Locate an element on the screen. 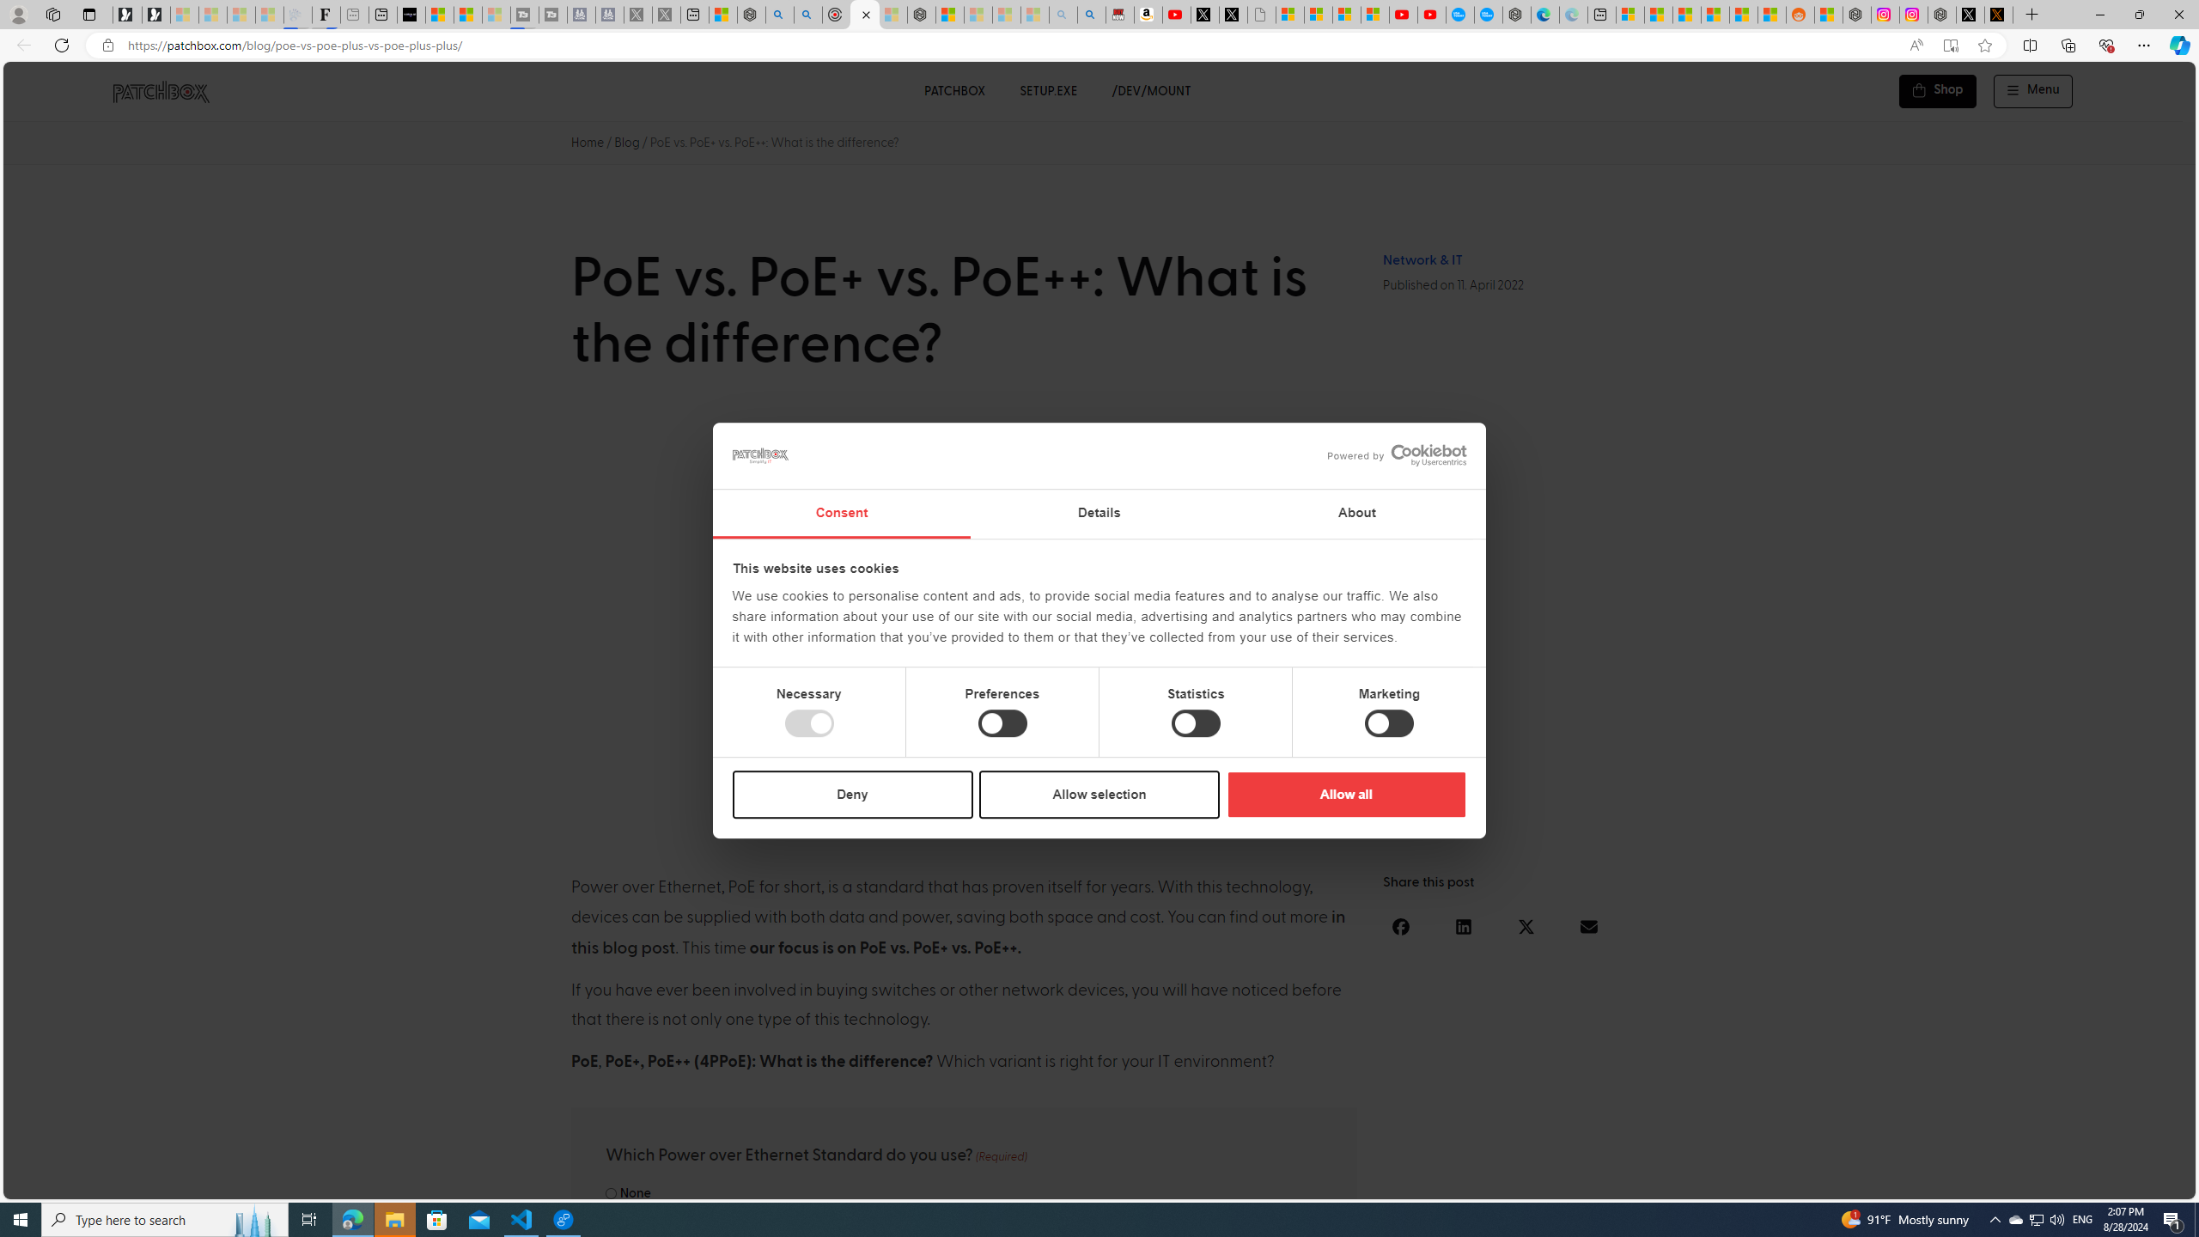 The width and height of the screenshot is (2199, 1237). /DEV/MOUNT is located at coordinates (1152, 91).